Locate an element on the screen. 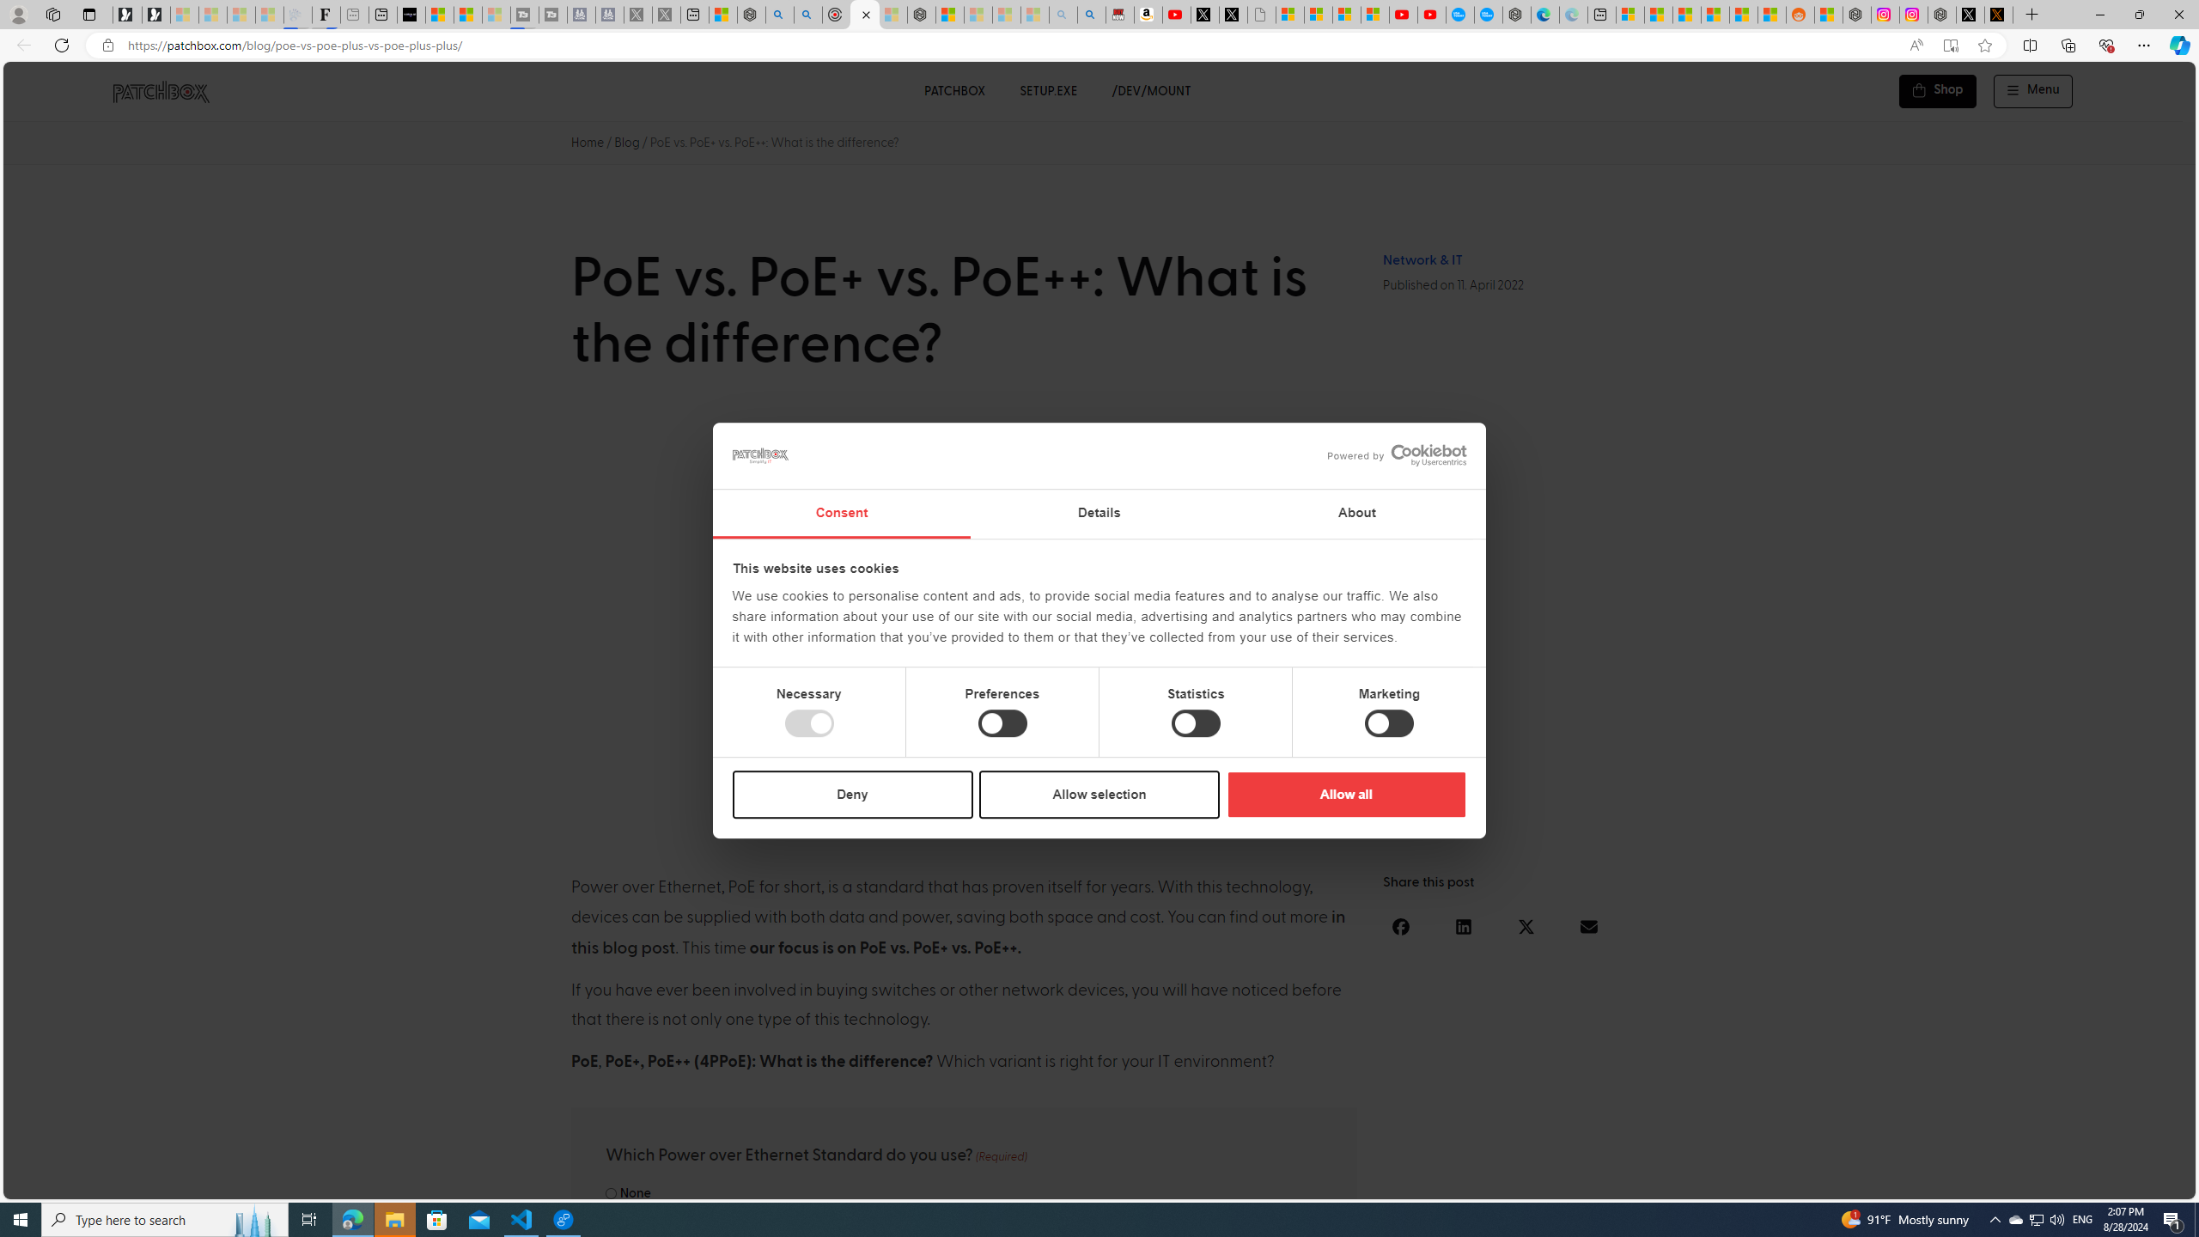 The width and height of the screenshot is (2199, 1237). /DEV/MOUNT is located at coordinates (1152, 91).